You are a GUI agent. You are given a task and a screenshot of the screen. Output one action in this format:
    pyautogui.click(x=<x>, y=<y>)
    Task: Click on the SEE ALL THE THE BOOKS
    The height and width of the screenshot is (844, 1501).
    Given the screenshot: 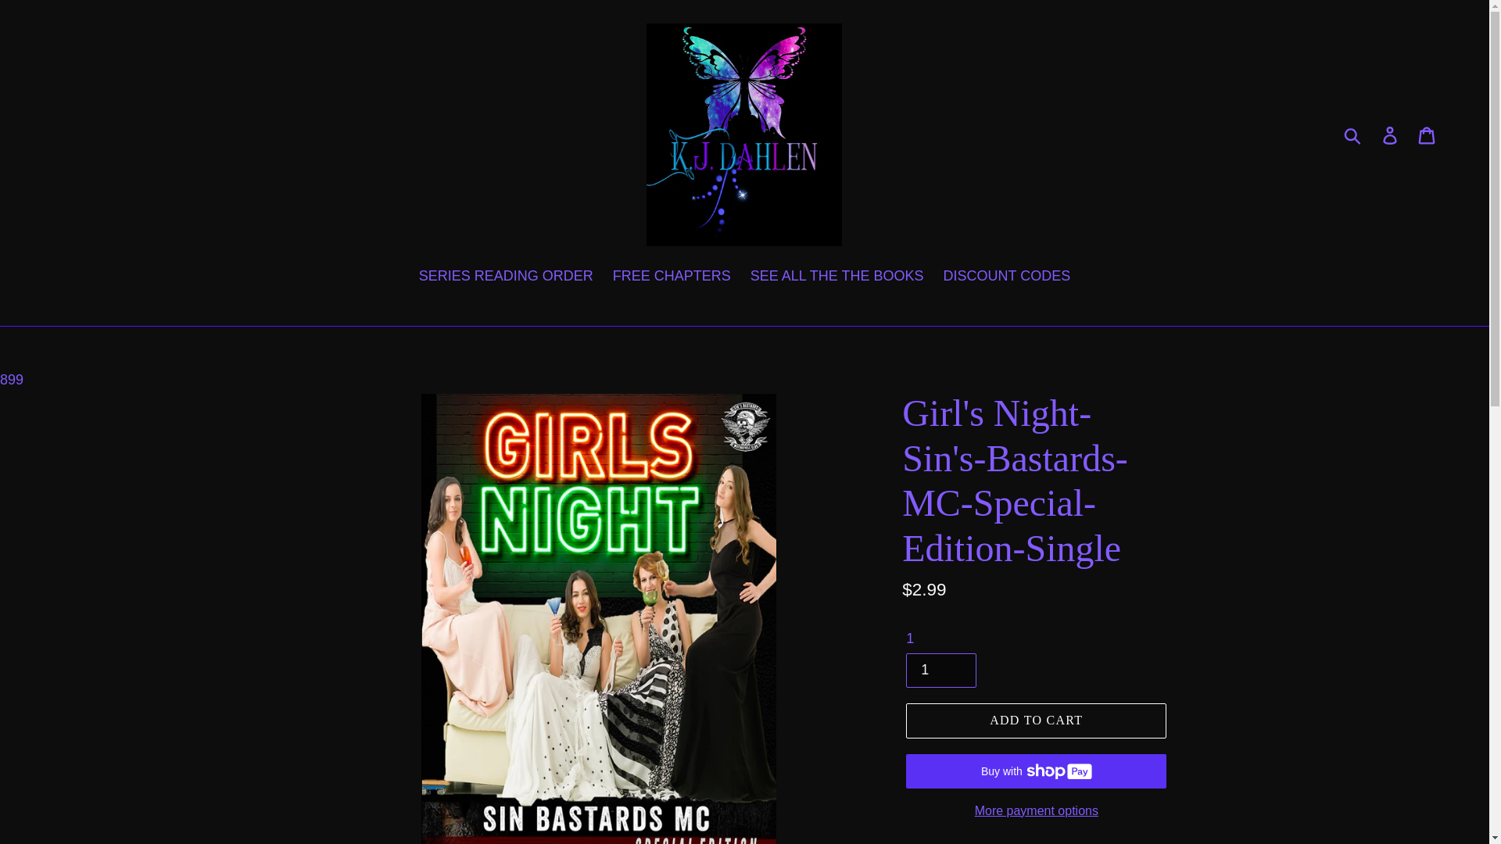 What is the action you would take?
    pyautogui.click(x=837, y=277)
    